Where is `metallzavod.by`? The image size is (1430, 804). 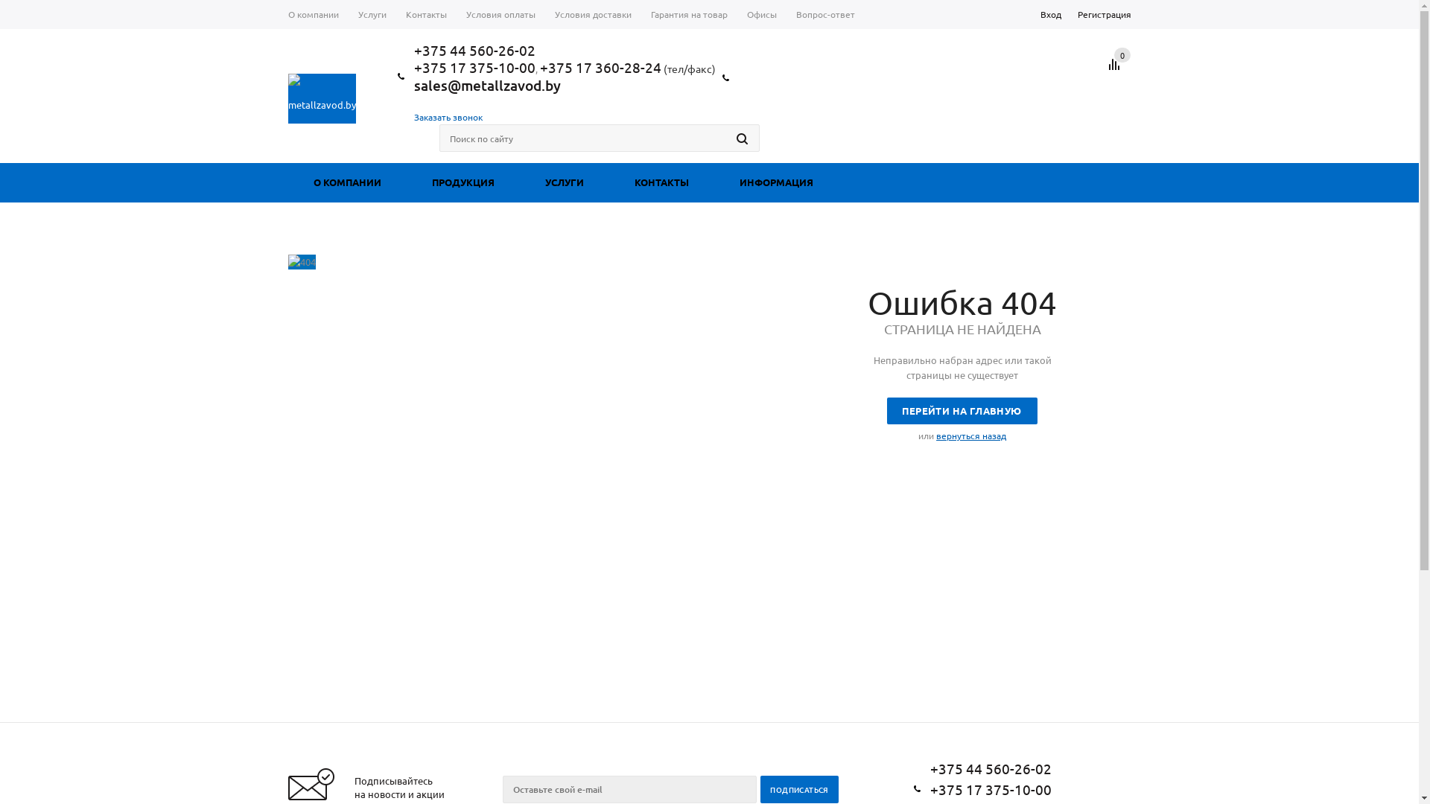
metallzavod.by is located at coordinates (322, 98).